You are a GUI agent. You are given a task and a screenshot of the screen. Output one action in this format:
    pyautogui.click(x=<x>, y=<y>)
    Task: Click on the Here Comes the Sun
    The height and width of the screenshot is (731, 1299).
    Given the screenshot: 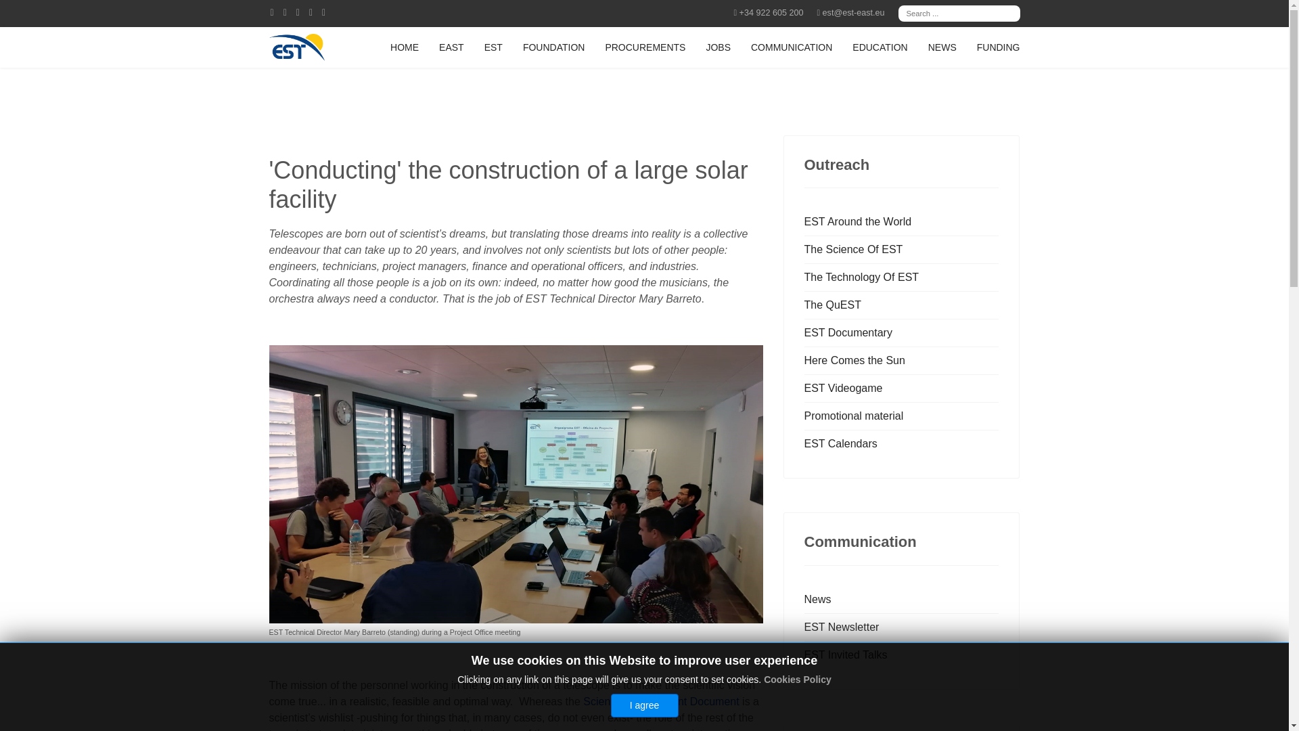 What is the action you would take?
    pyautogui.click(x=901, y=360)
    